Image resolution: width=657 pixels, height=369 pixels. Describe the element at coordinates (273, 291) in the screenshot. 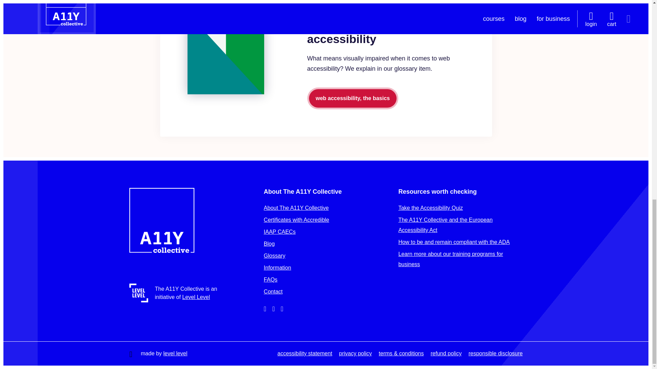

I see `Contact` at that location.